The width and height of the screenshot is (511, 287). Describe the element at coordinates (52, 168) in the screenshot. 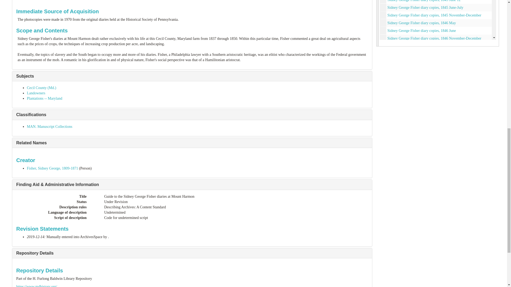

I see `Fisher, Sidney George, 1809-1871` at that location.